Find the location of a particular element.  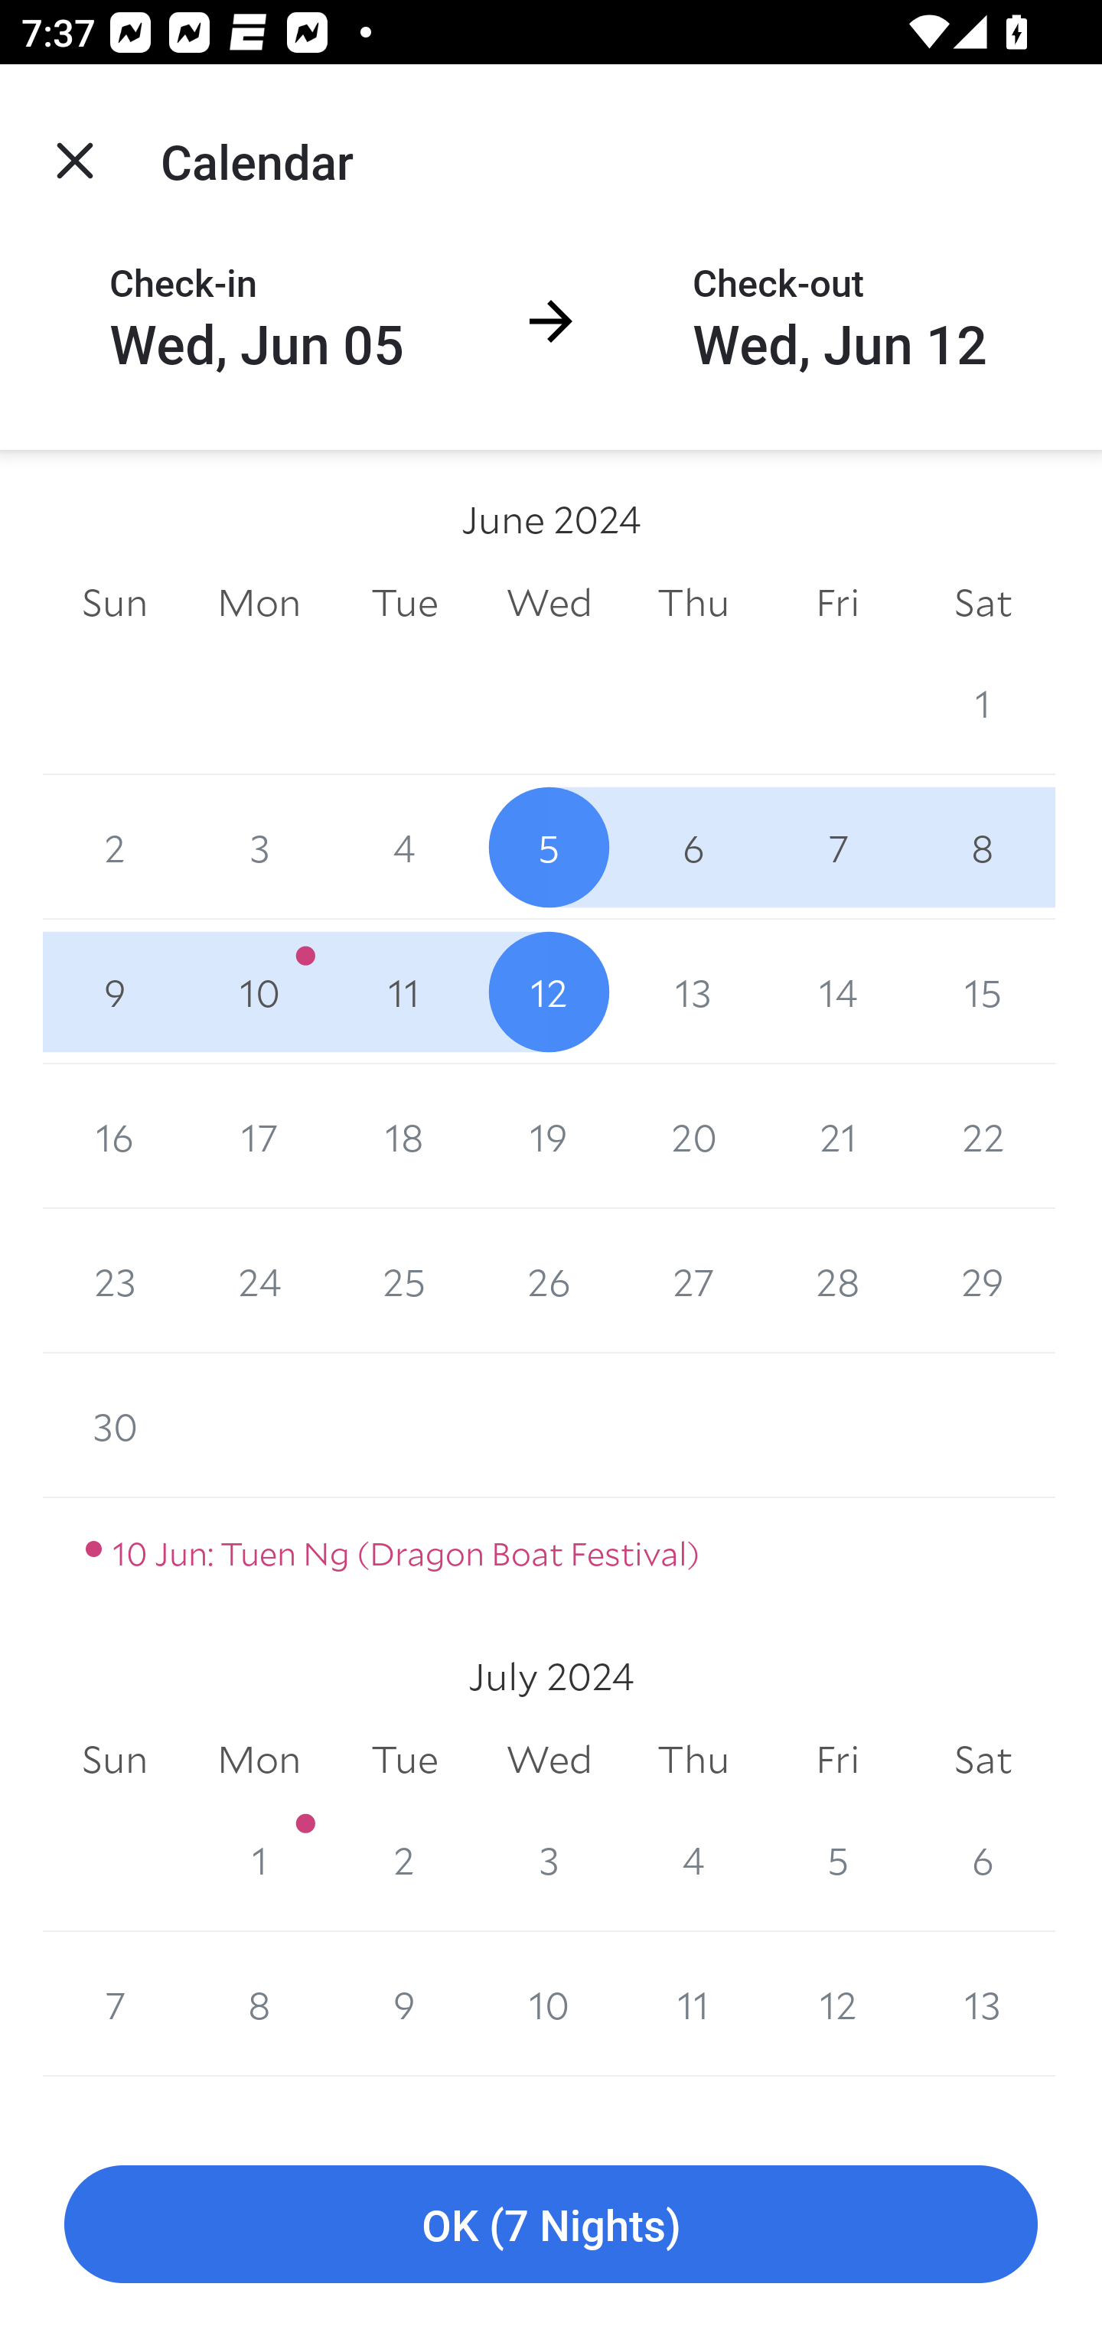

4 4 July 2024 is located at coordinates (693, 1859).